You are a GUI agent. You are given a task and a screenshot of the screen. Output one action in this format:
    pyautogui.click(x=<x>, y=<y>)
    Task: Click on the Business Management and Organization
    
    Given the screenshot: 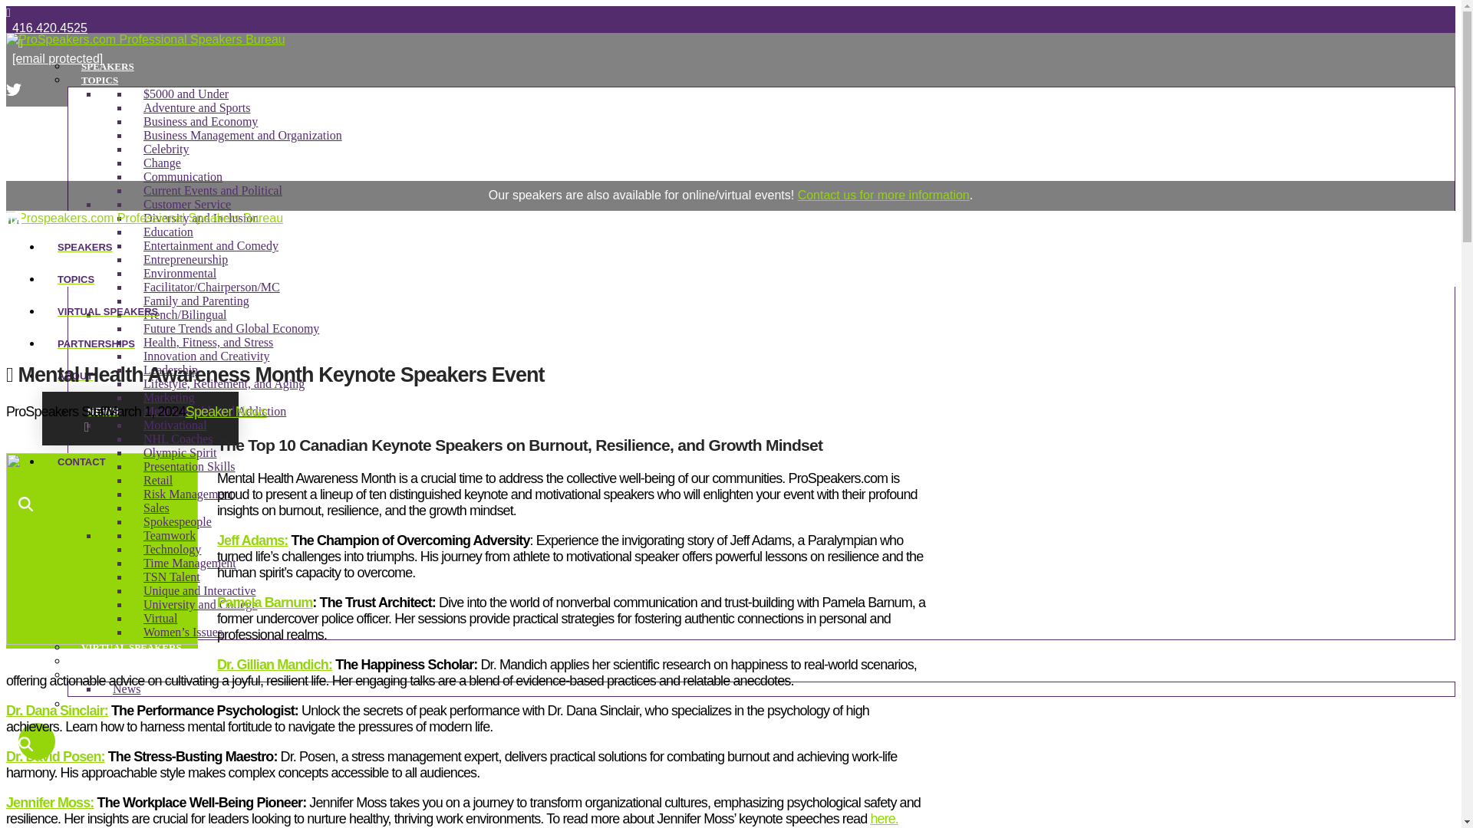 What is the action you would take?
    pyautogui.click(x=242, y=135)
    